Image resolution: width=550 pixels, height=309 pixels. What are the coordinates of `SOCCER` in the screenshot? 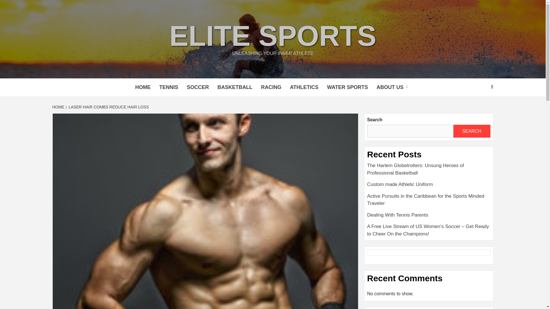 It's located at (198, 87).